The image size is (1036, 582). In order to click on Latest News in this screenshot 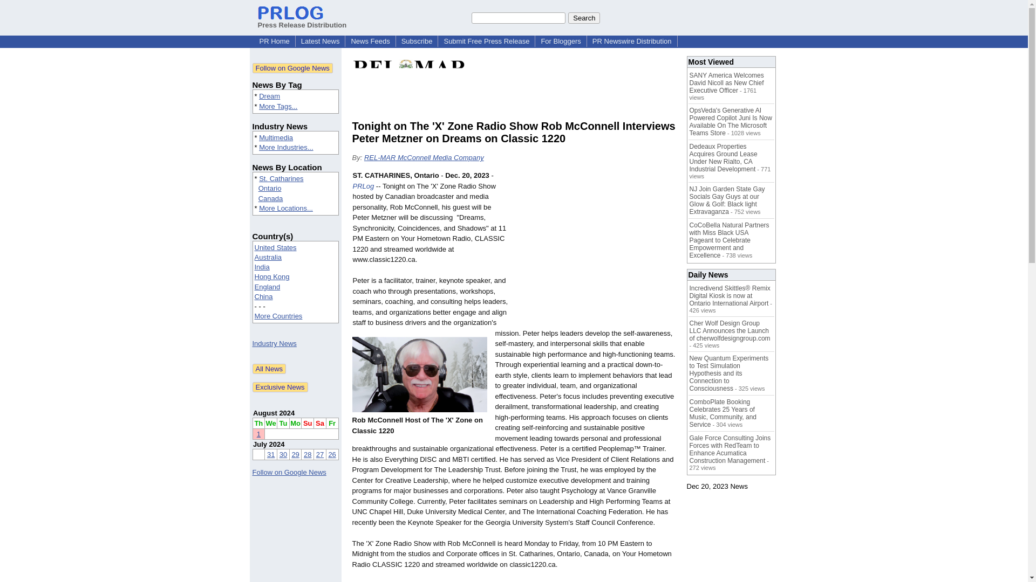, I will do `click(320, 41)`.